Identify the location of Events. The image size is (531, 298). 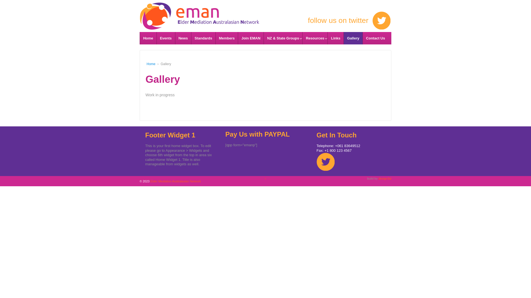
(166, 38).